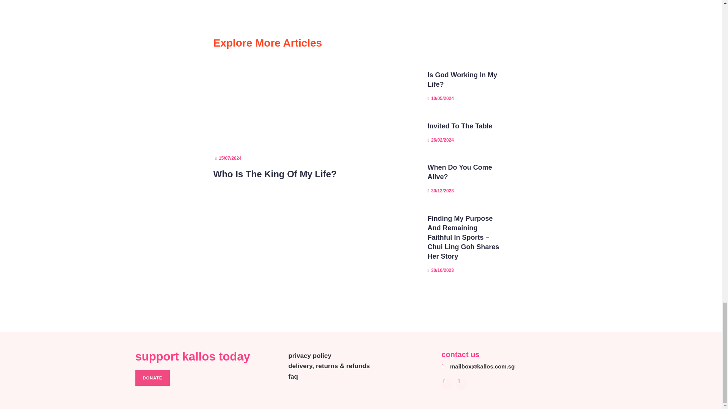  I want to click on Invited to the Table, so click(460, 126).